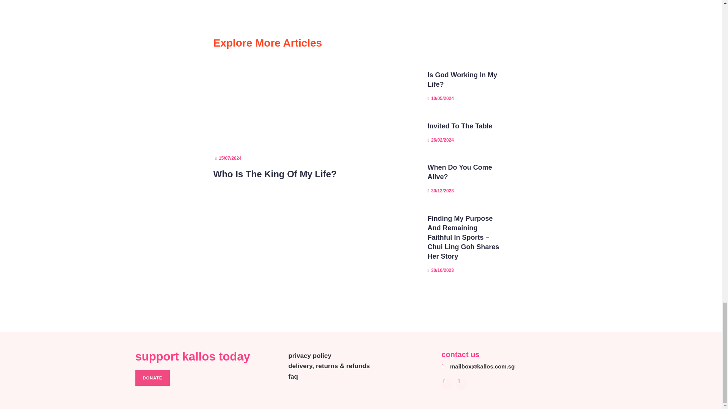  I want to click on Invited to the Table, so click(460, 126).